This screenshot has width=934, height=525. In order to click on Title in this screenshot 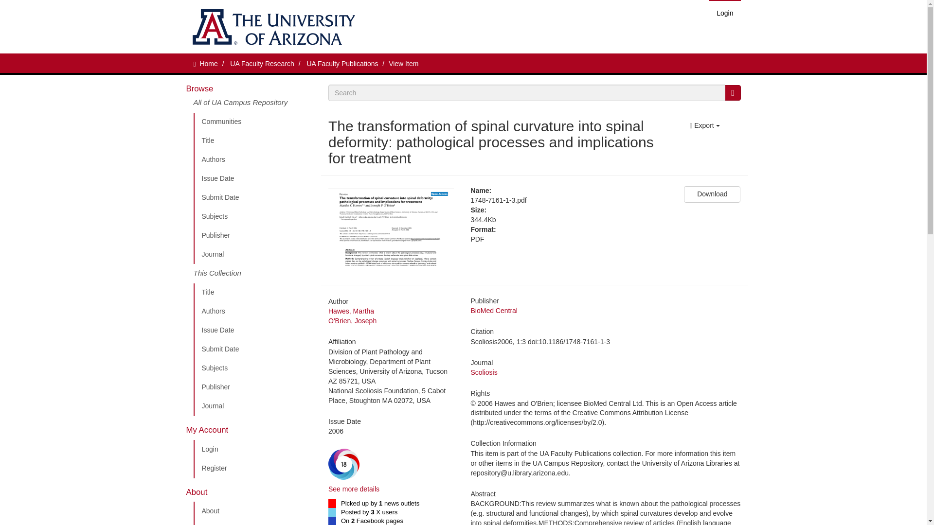, I will do `click(253, 293)`.